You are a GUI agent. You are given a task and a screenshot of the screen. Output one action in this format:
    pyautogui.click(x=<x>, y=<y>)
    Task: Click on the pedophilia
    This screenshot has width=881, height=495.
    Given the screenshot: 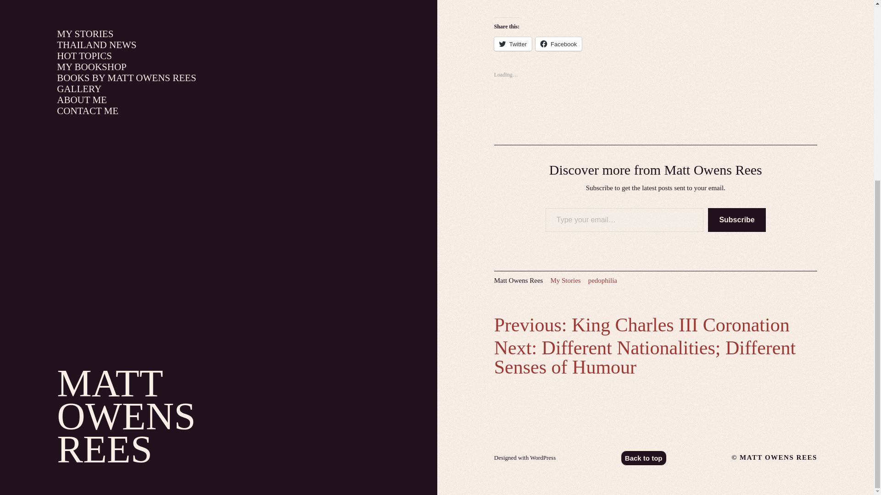 What is the action you would take?
    pyautogui.click(x=603, y=280)
    